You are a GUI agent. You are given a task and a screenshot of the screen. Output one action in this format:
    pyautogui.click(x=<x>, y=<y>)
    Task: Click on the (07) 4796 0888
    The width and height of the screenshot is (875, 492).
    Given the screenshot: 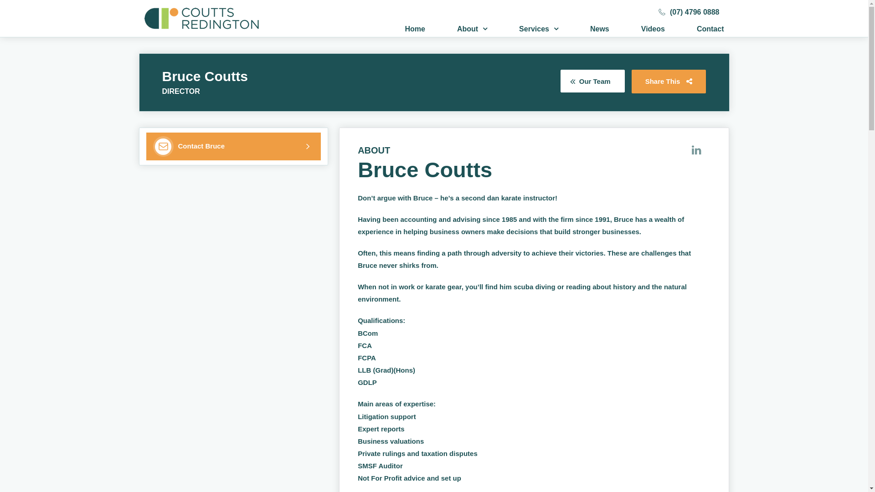 What is the action you would take?
    pyautogui.click(x=689, y=12)
    